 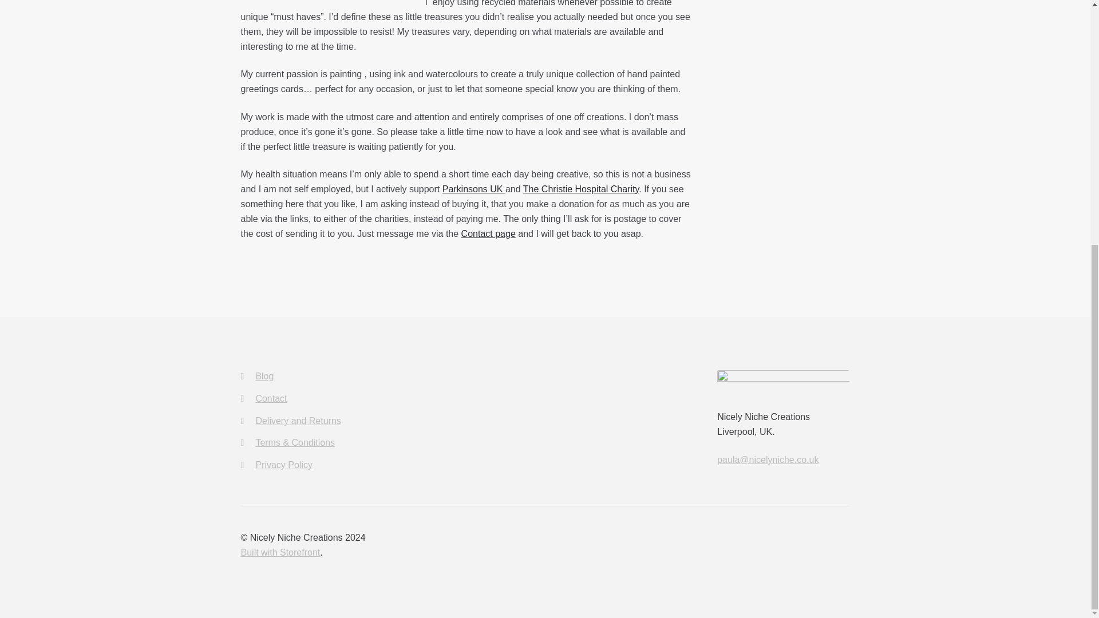 I want to click on Contact page, so click(x=488, y=233).